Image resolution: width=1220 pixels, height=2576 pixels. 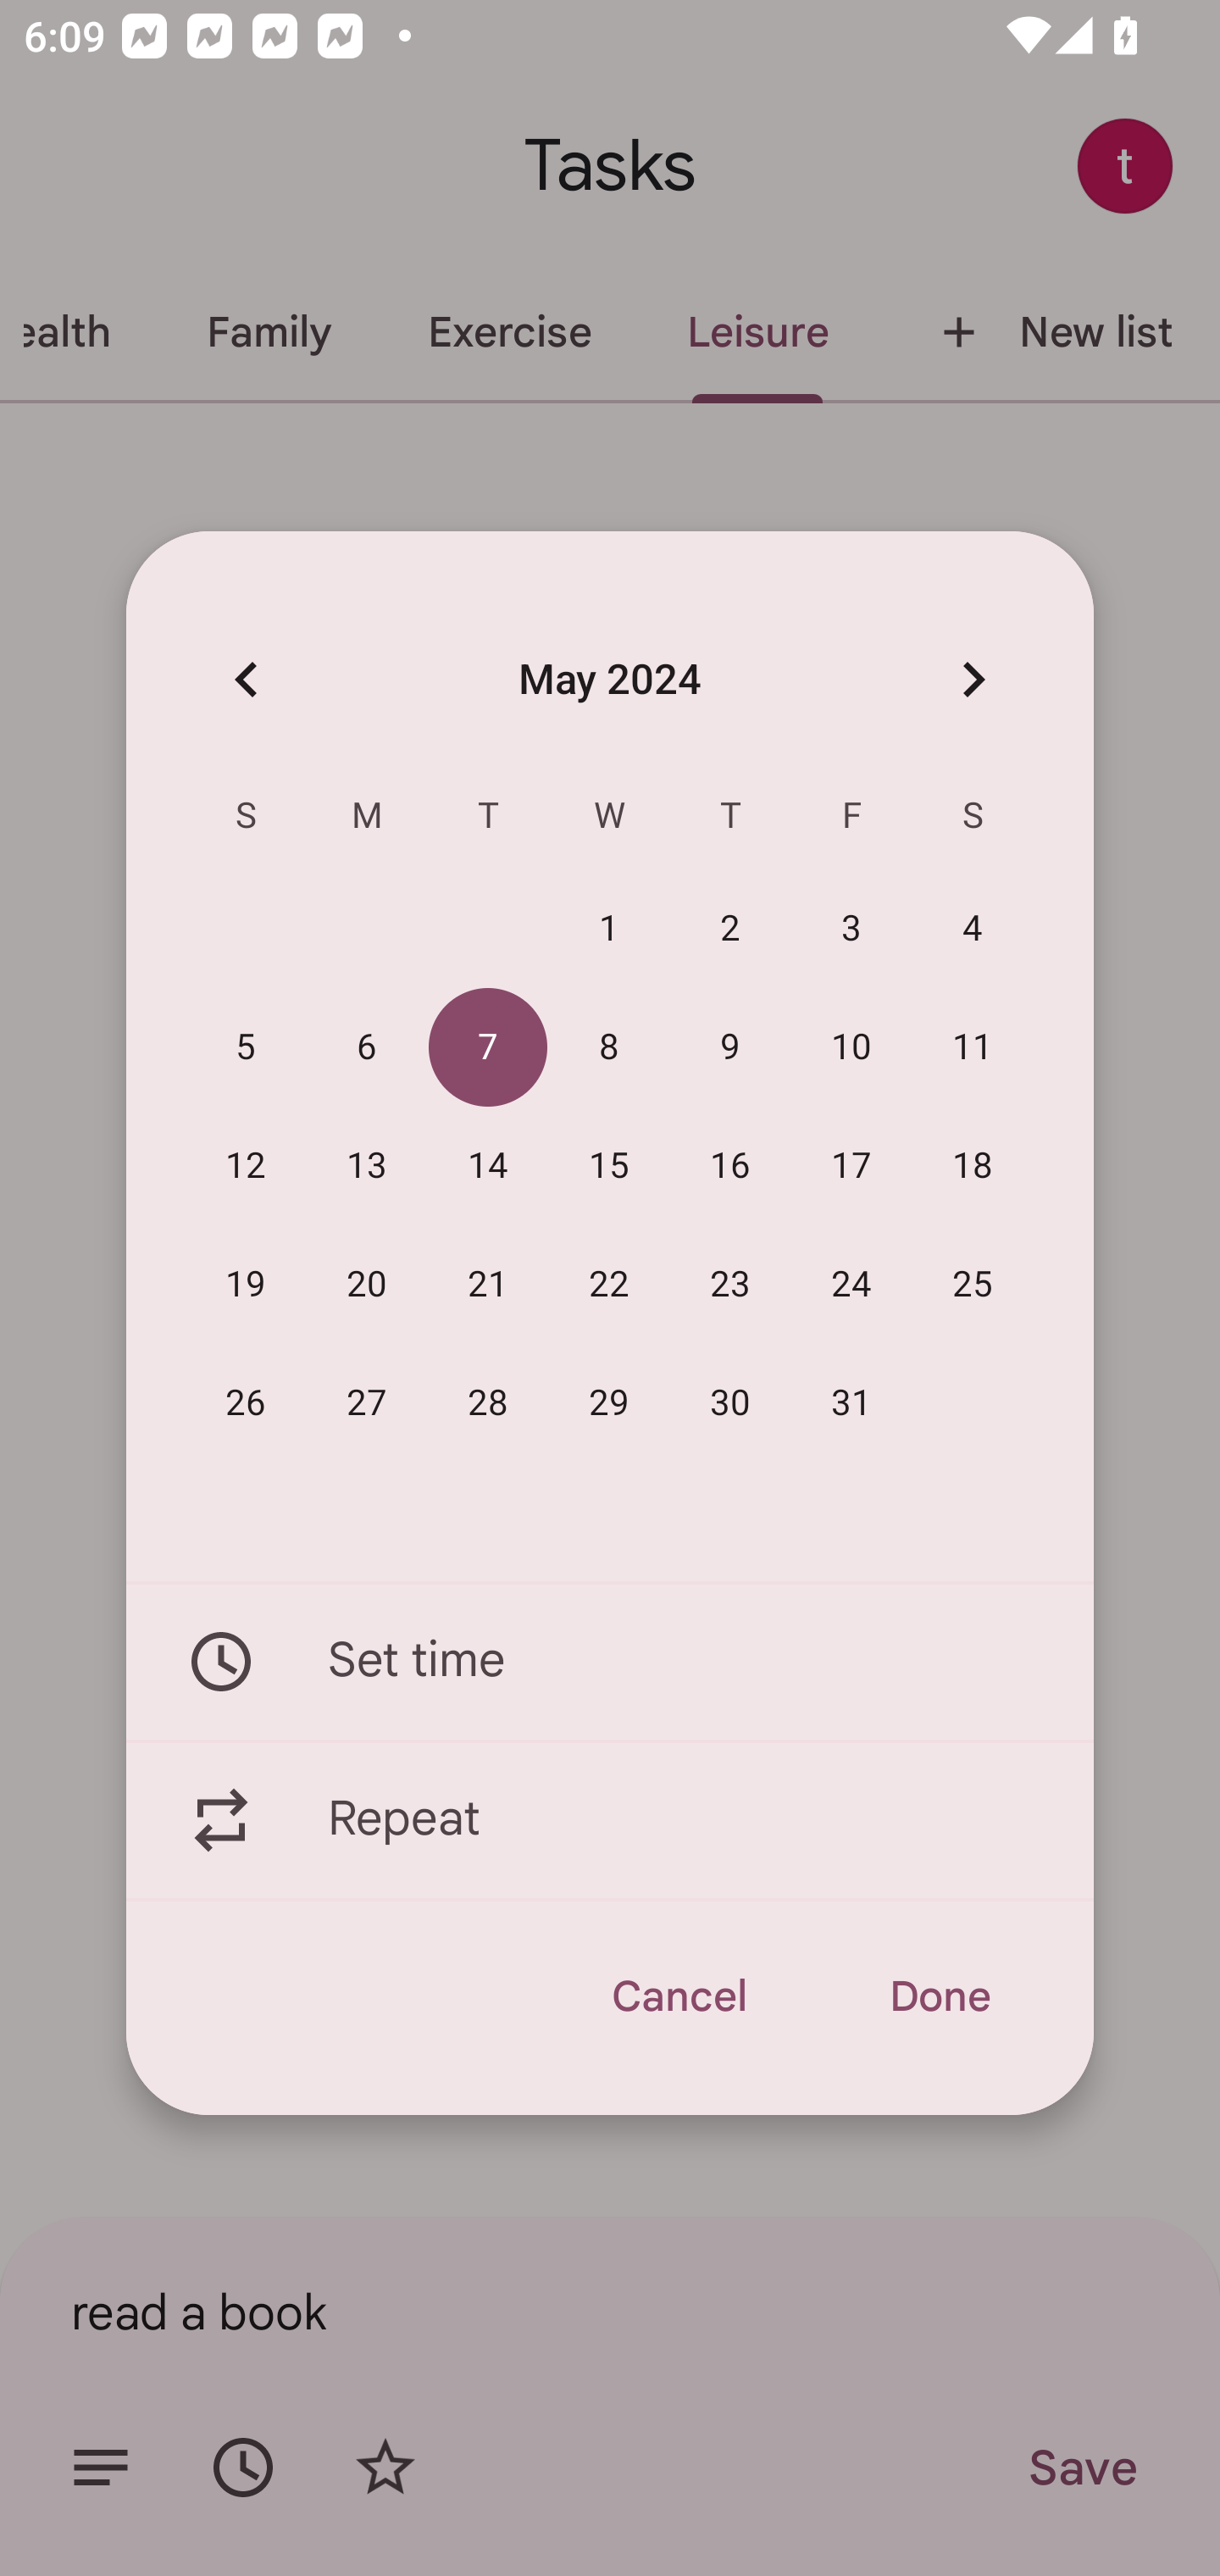 I want to click on 12 12 May 2024, so click(x=246, y=1167).